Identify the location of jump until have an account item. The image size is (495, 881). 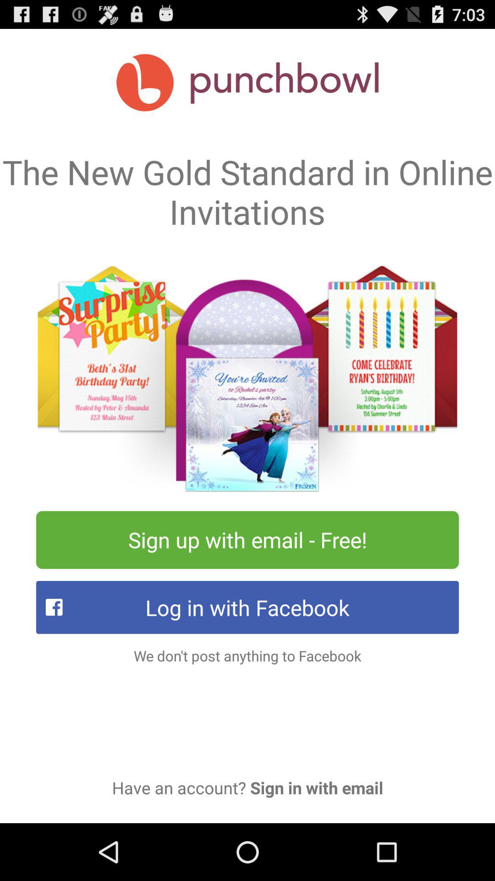
(247, 787).